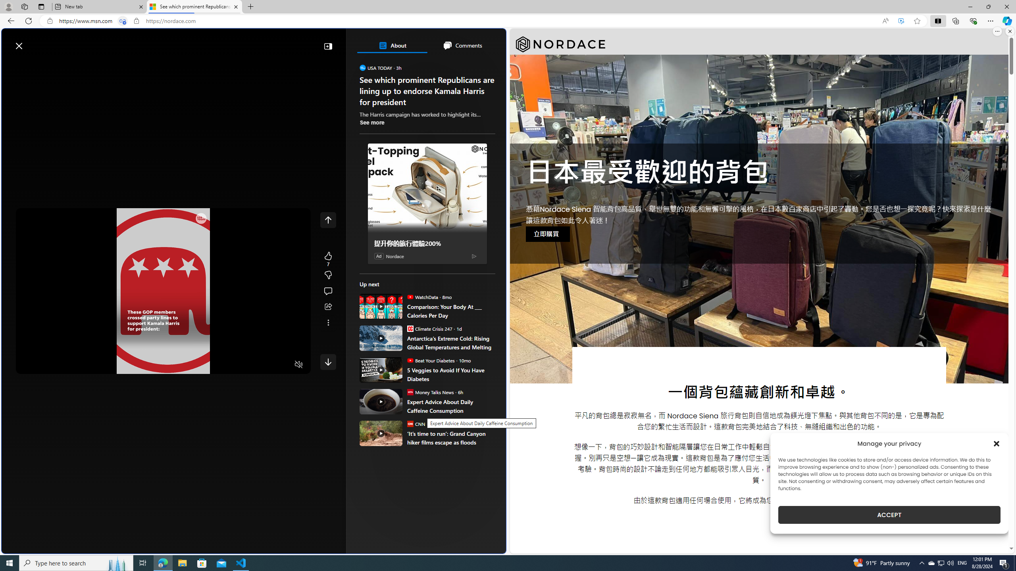  What do you see at coordinates (34, 42) in the screenshot?
I see `Skip to content` at bounding box center [34, 42].